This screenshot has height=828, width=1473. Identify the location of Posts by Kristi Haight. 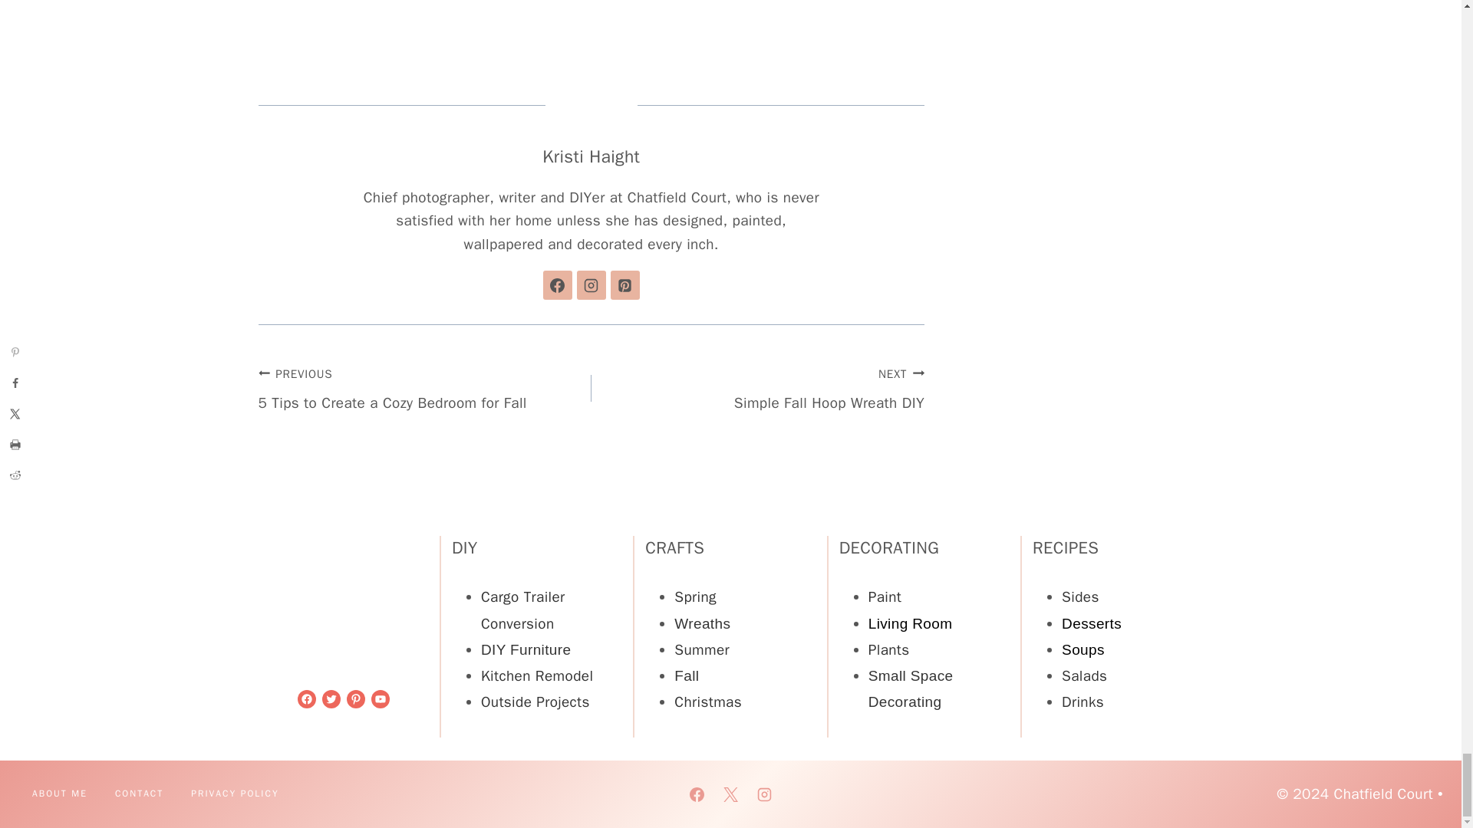
(591, 156).